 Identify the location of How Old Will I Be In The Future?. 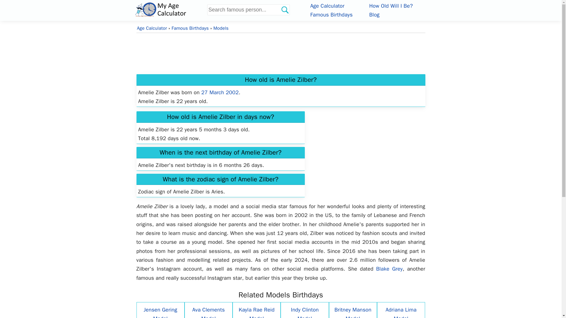
(391, 6).